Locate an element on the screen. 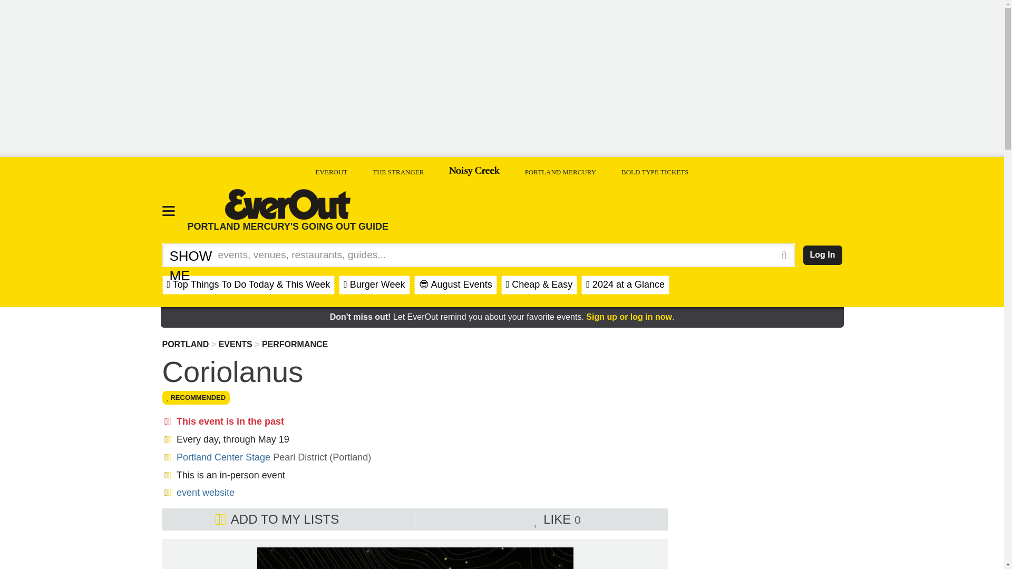  3rd party ad content is located at coordinates (763, 406).